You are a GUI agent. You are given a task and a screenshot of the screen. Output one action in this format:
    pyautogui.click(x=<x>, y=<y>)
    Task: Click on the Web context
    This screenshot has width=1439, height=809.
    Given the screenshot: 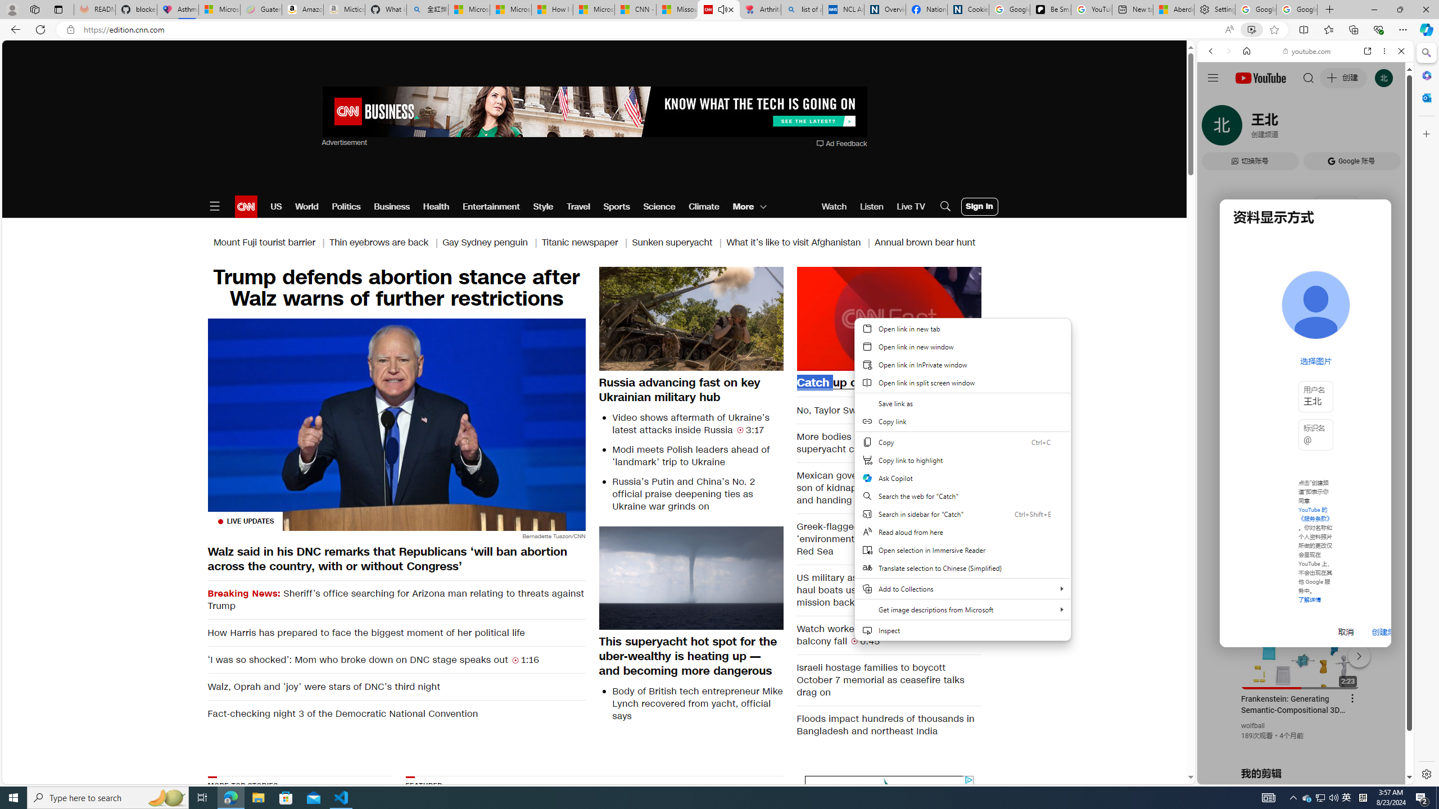 What is the action you would take?
    pyautogui.click(x=962, y=480)
    